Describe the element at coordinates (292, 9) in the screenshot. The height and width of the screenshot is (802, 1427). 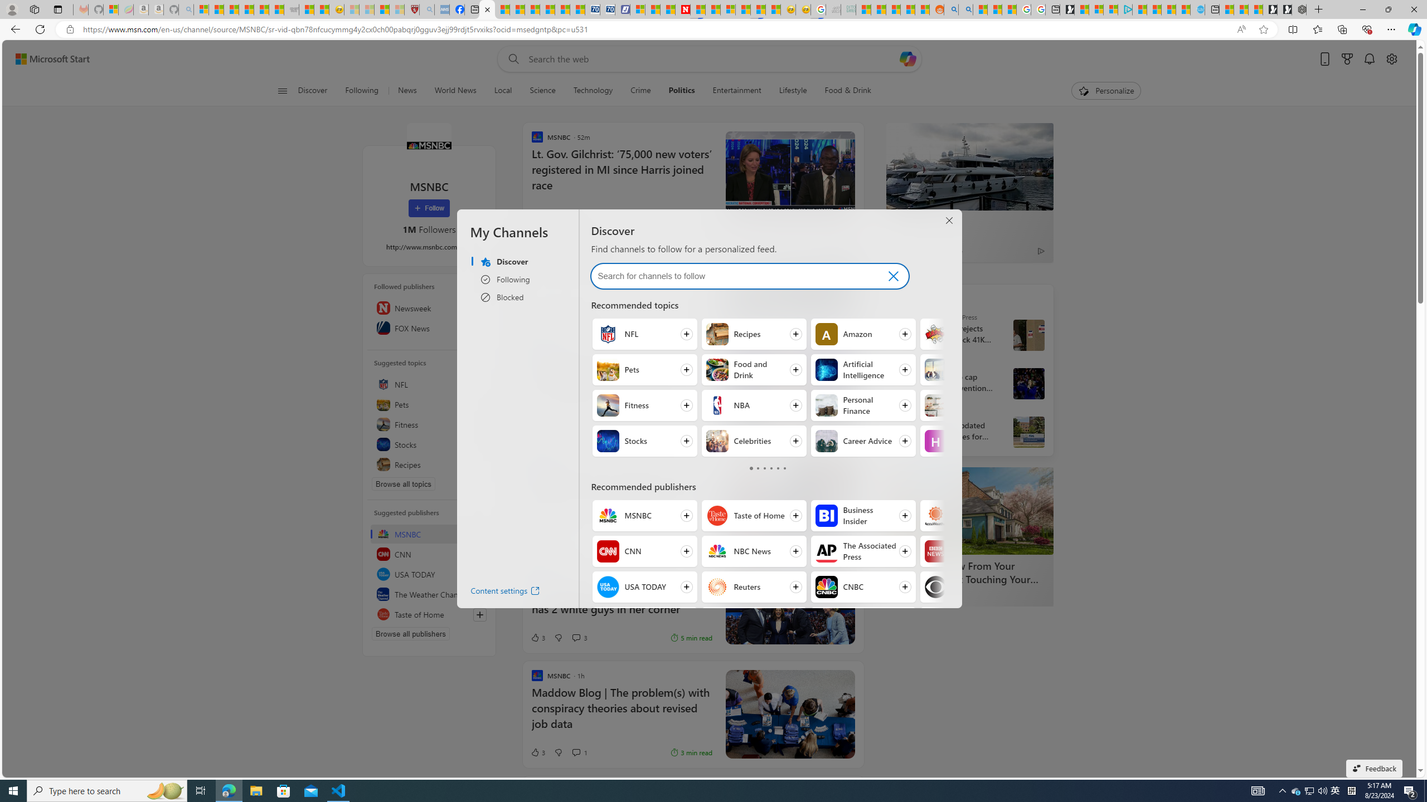
I see `Combat Siege` at that location.